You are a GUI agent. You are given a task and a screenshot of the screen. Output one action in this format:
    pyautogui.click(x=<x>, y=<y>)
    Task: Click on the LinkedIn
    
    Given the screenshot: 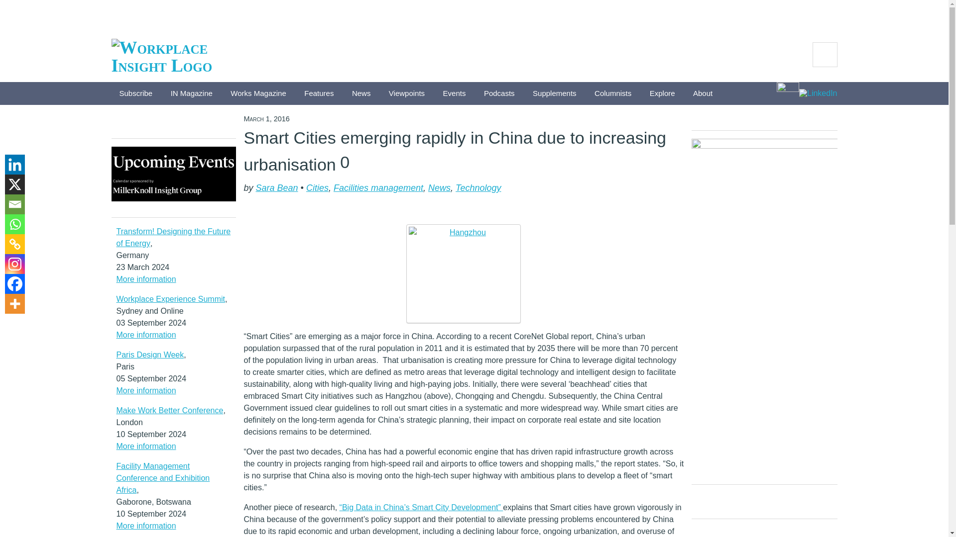 What is the action you would take?
    pyautogui.click(x=818, y=94)
    